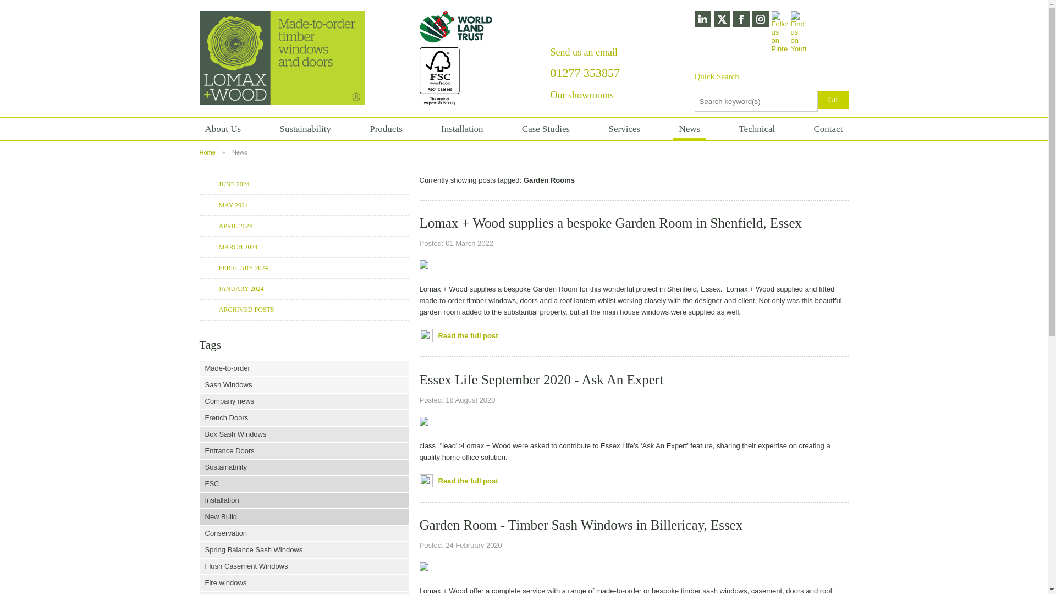 This screenshot has width=1056, height=594. Describe the element at coordinates (833, 100) in the screenshot. I see `Go` at that location.